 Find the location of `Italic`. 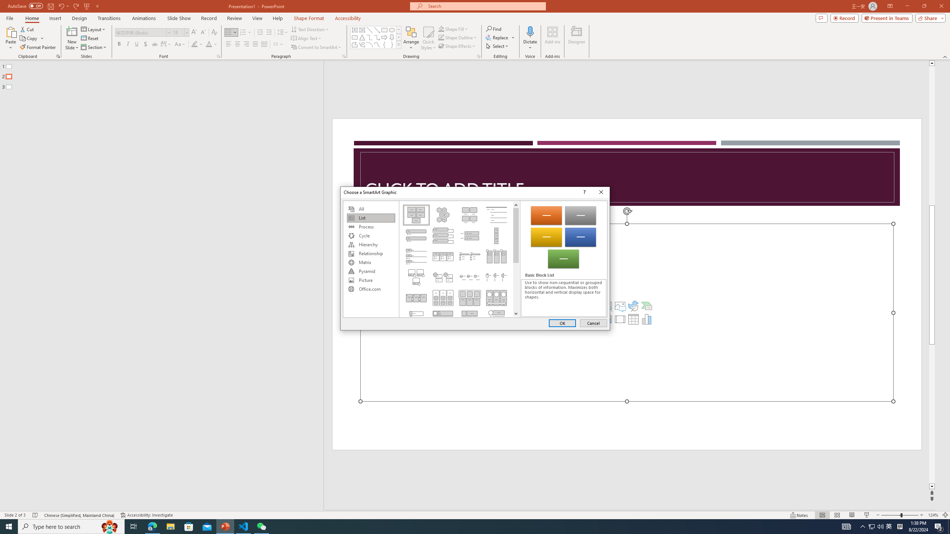

Italic is located at coordinates (128, 44).